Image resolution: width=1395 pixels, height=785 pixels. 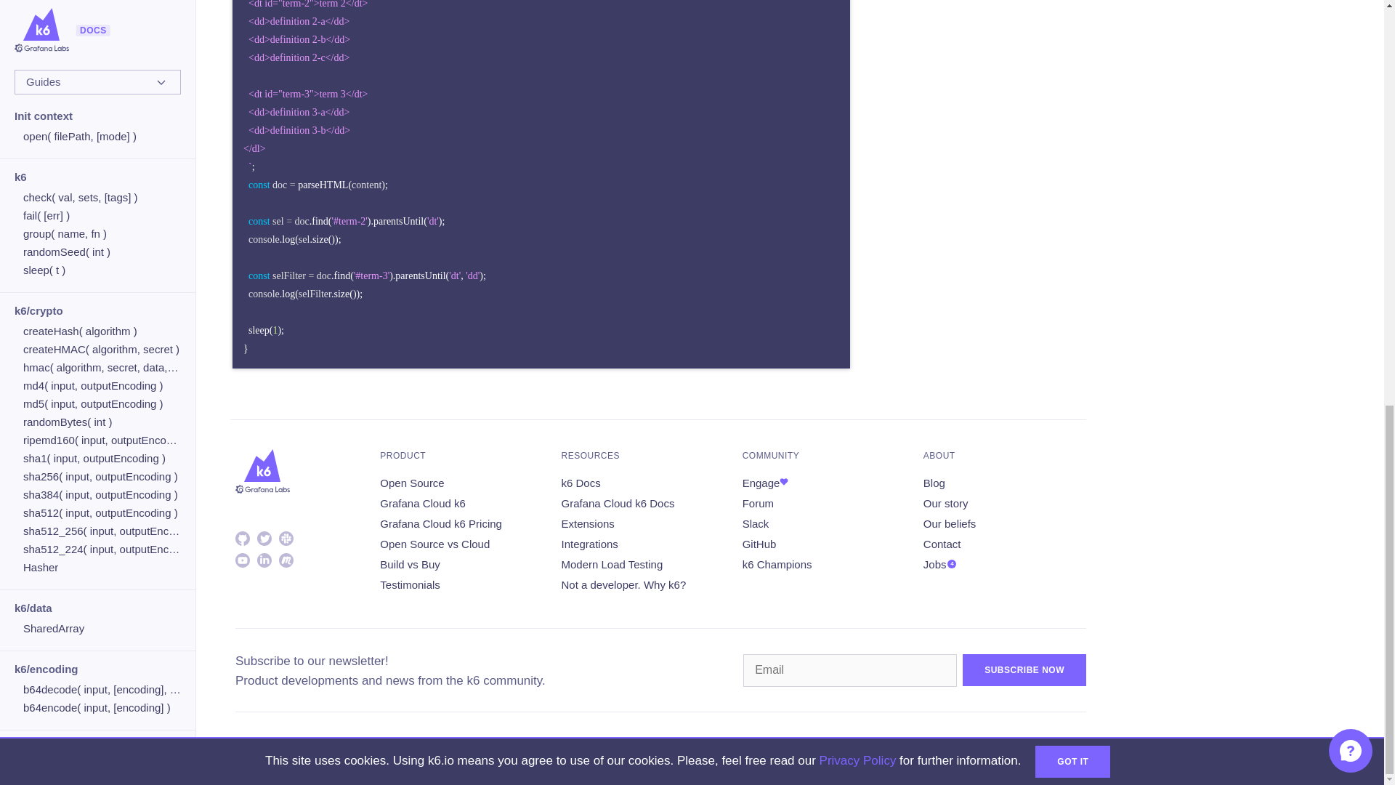 What do you see at coordinates (102, 49) in the screenshot?
I see `tracing` at bounding box center [102, 49].